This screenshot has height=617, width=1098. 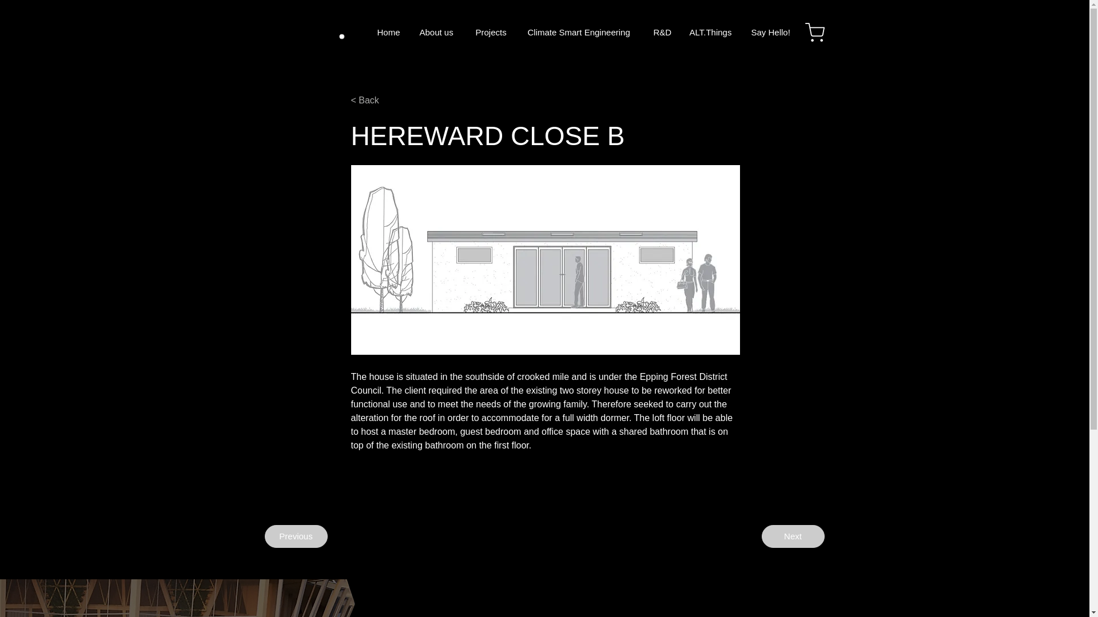 I want to click on ALT.Things, so click(x=711, y=32).